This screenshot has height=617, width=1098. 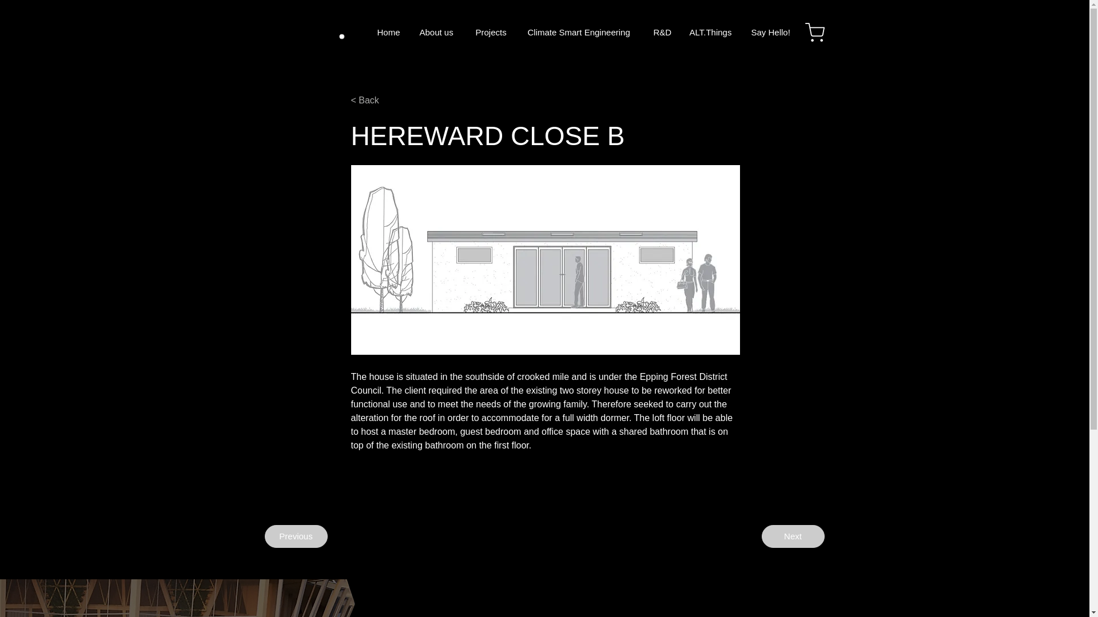 I want to click on ALT.Things, so click(x=711, y=32).